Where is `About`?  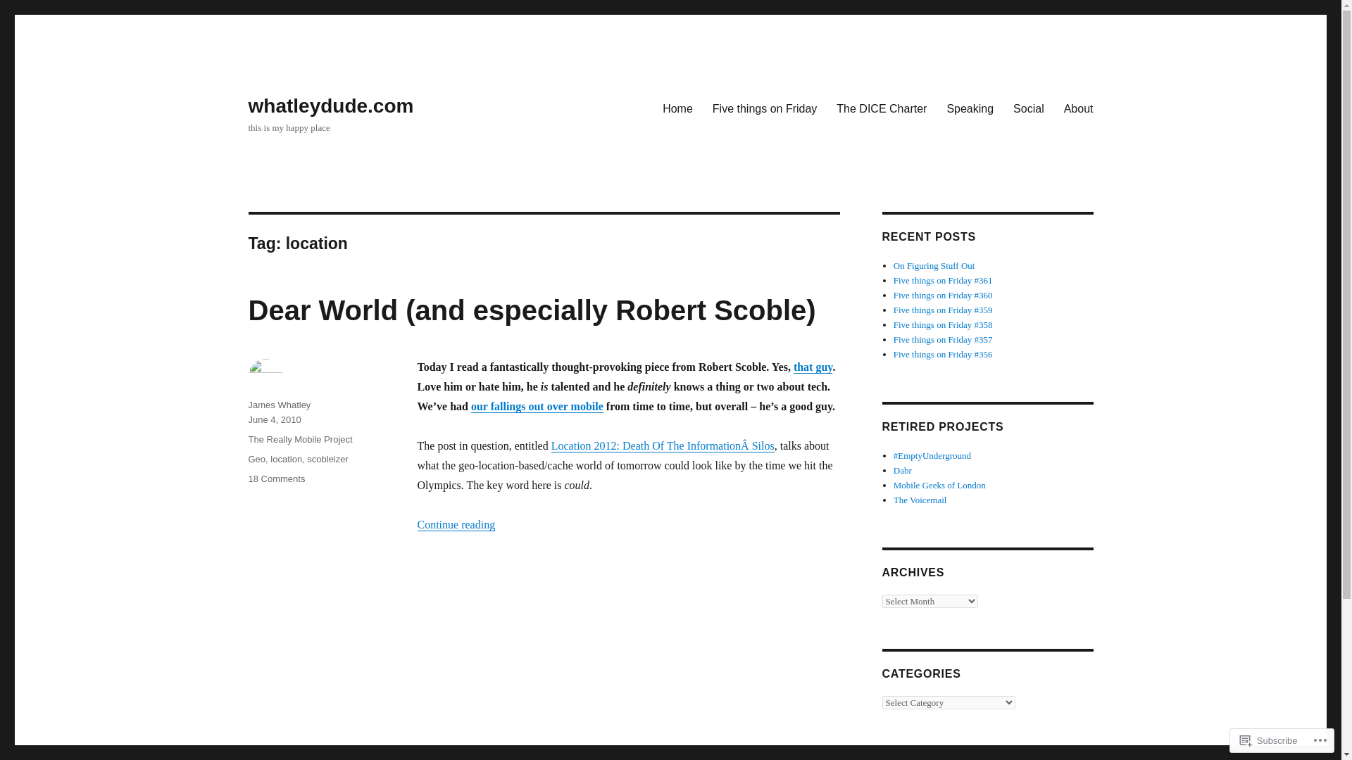
About is located at coordinates (1079, 108).